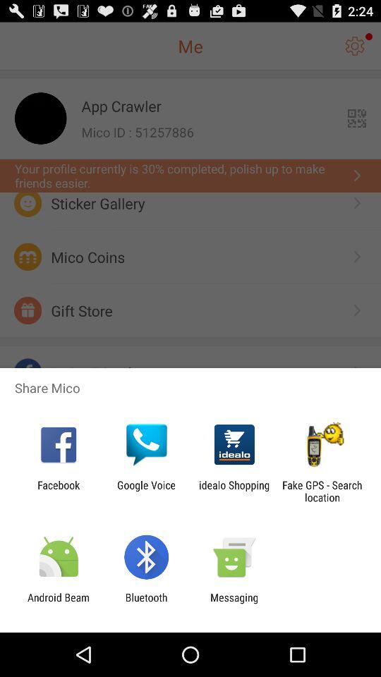 Image resolution: width=381 pixels, height=677 pixels. What do you see at coordinates (59, 491) in the screenshot?
I see `click item next to the google voice icon` at bounding box center [59, 491].